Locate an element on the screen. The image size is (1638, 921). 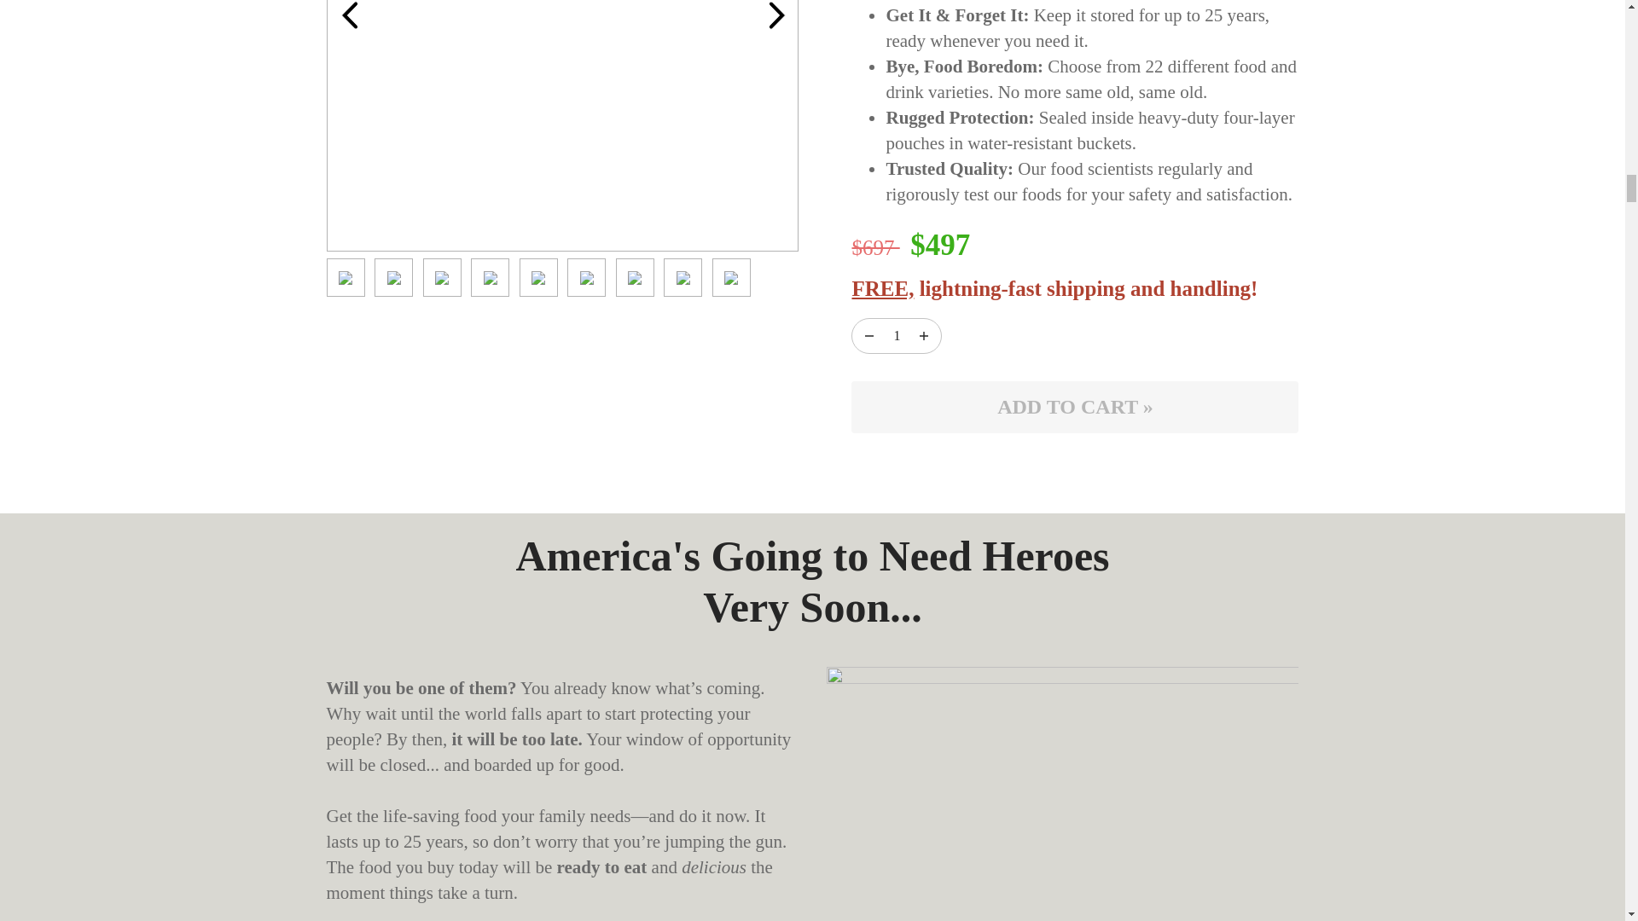
1 is located at coordinates (896, 336).